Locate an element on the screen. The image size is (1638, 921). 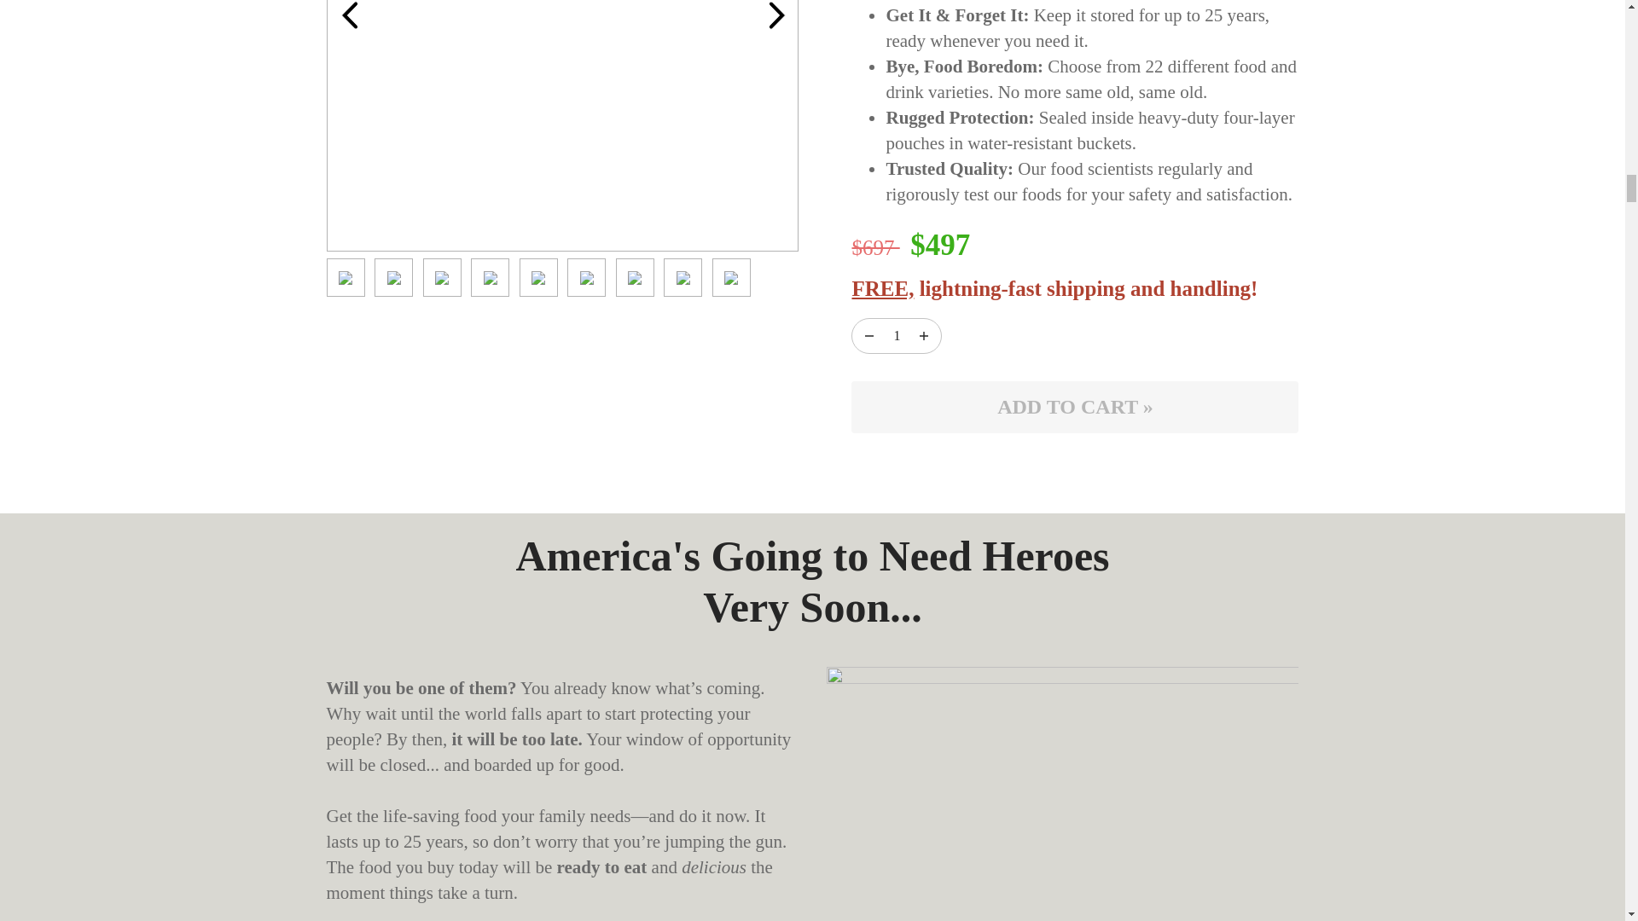
1 is located at coordinates (896, 336).